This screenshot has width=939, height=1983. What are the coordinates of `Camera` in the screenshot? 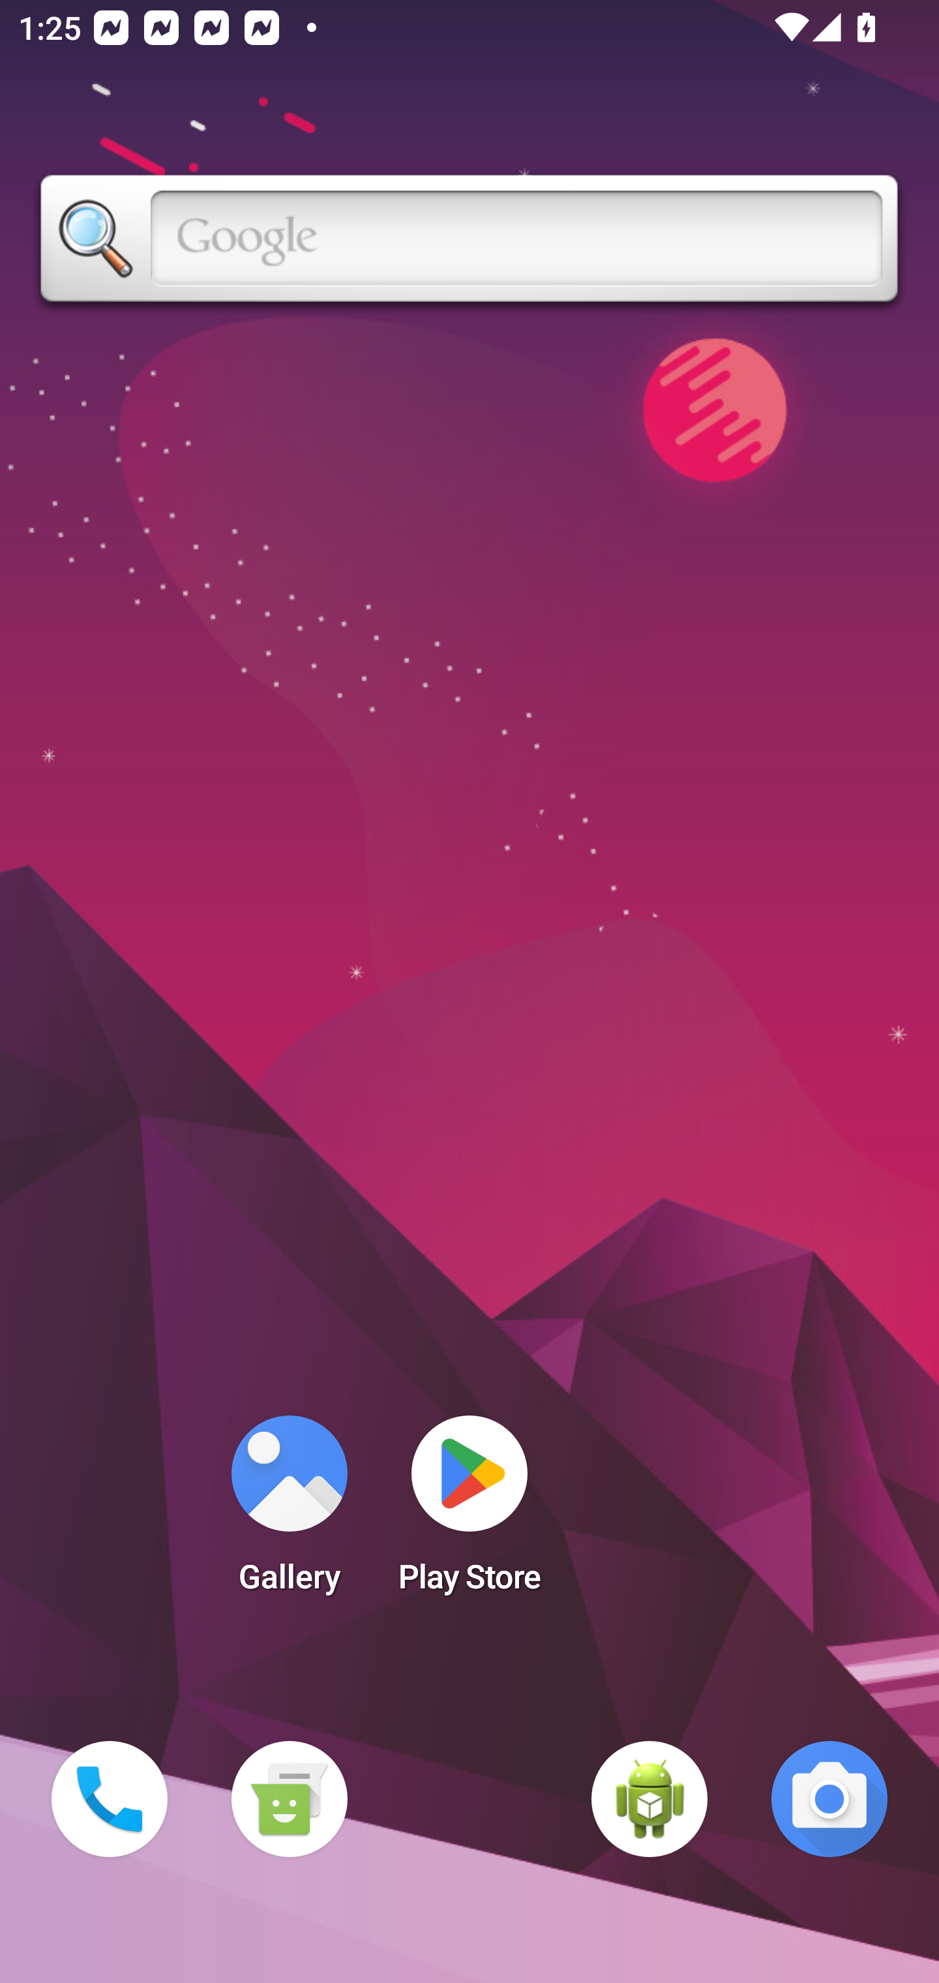 It's located at (829, 1799).